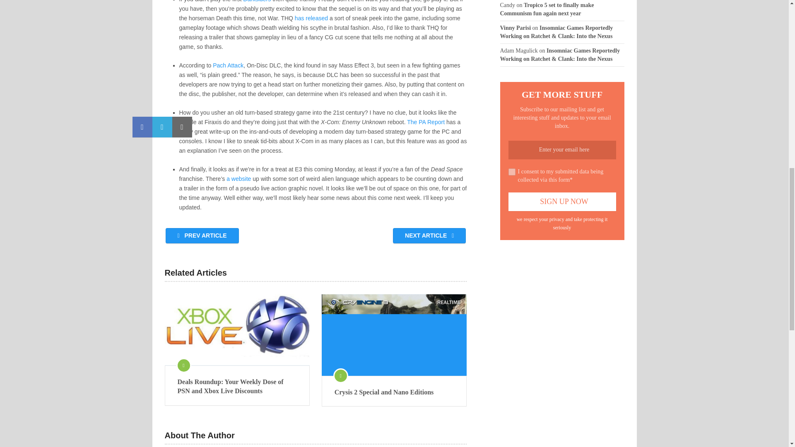  What do you see at coordinates (394, 335) in the screenshot?
I see `Crysis 2 Special and Nano Editions` at bounding box center [394, 335].